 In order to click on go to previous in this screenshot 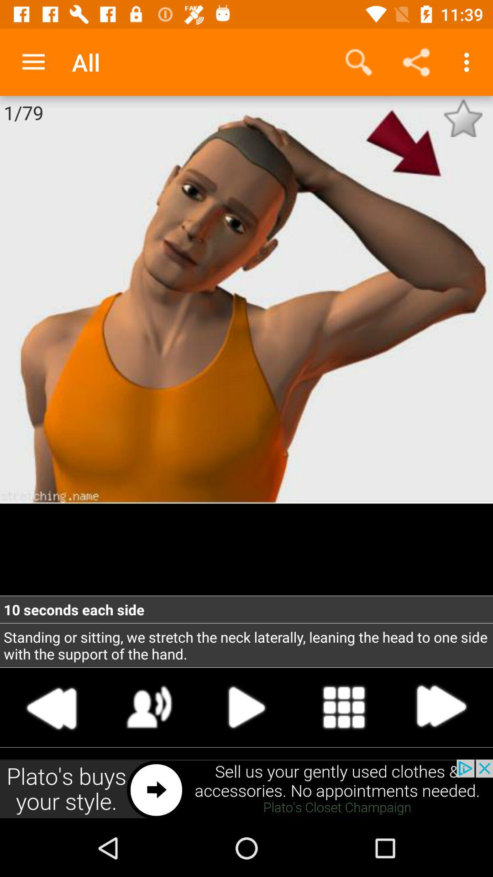, I will do `click(52, 707)`.